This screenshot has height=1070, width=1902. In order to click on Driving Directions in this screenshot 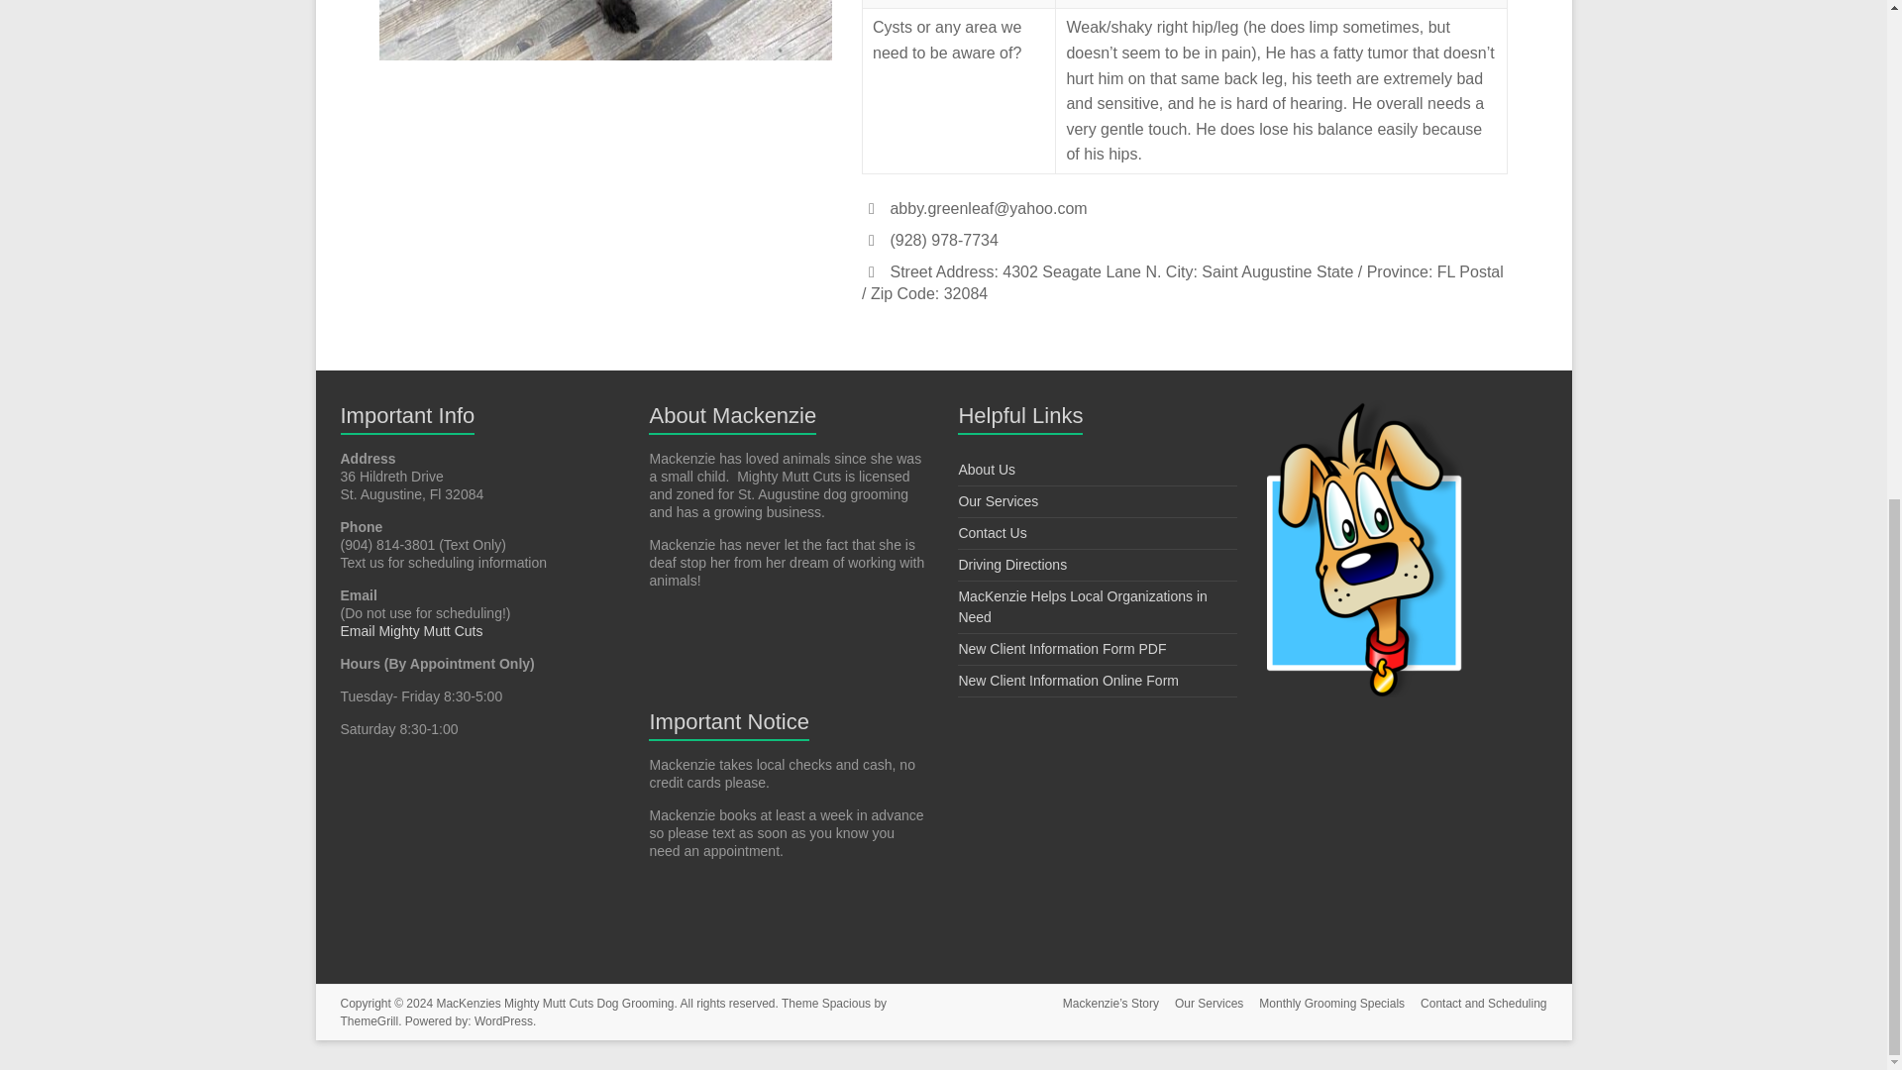, I will do `click(1012, 564)`.